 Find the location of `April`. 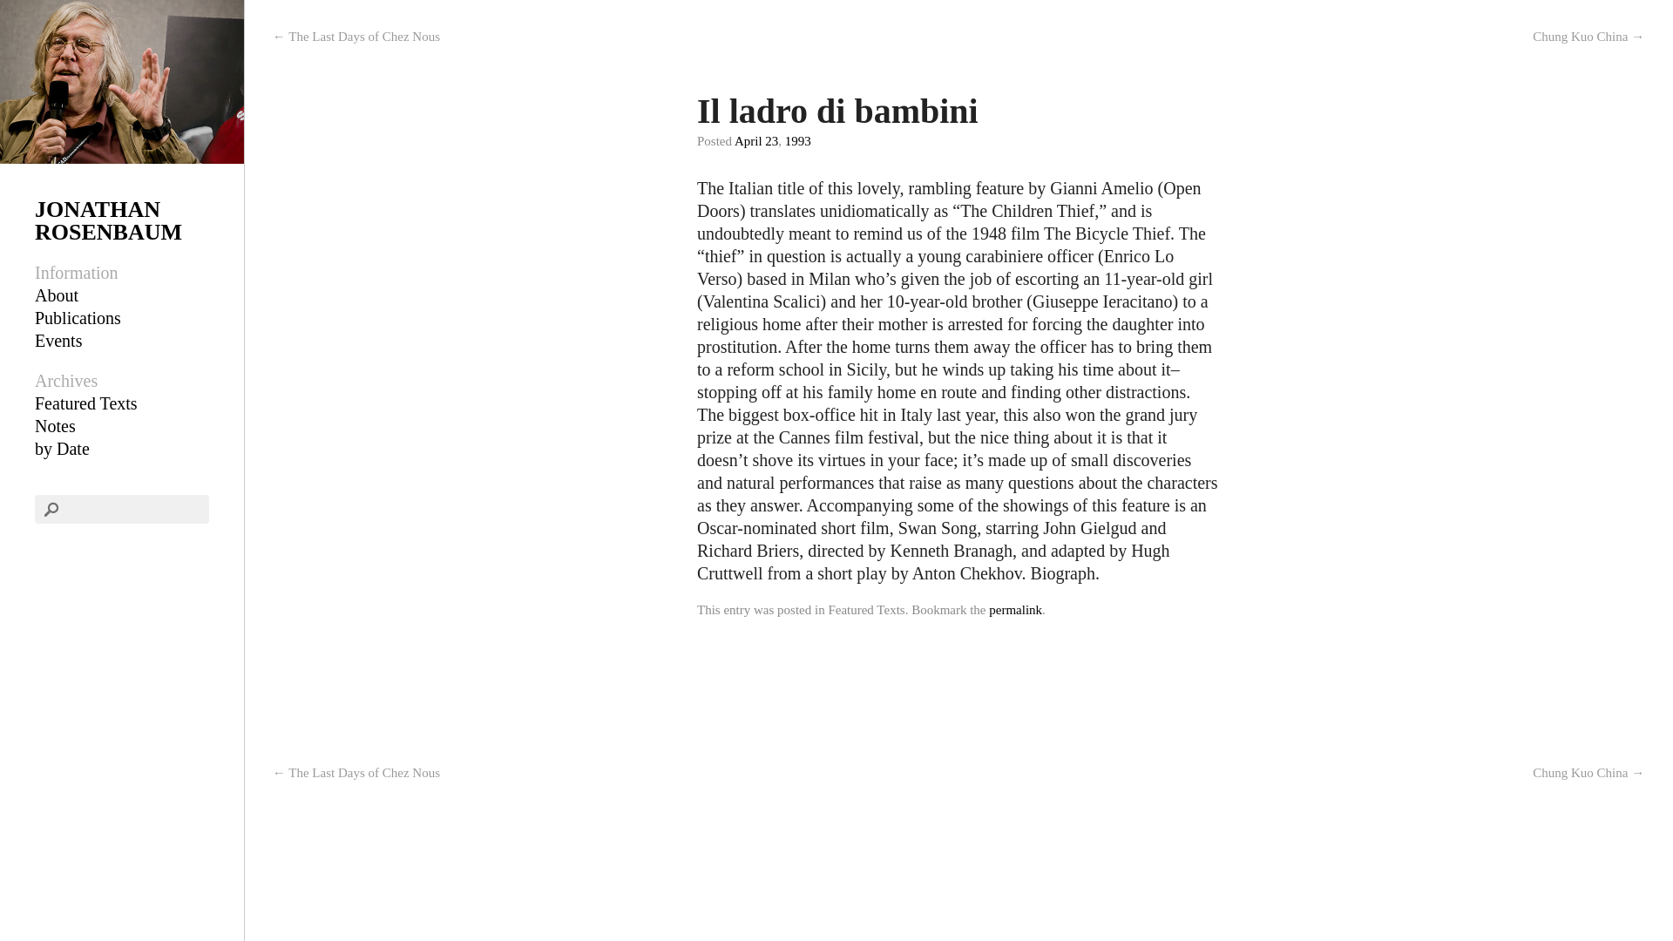

April is located at coordinates (748, 141).